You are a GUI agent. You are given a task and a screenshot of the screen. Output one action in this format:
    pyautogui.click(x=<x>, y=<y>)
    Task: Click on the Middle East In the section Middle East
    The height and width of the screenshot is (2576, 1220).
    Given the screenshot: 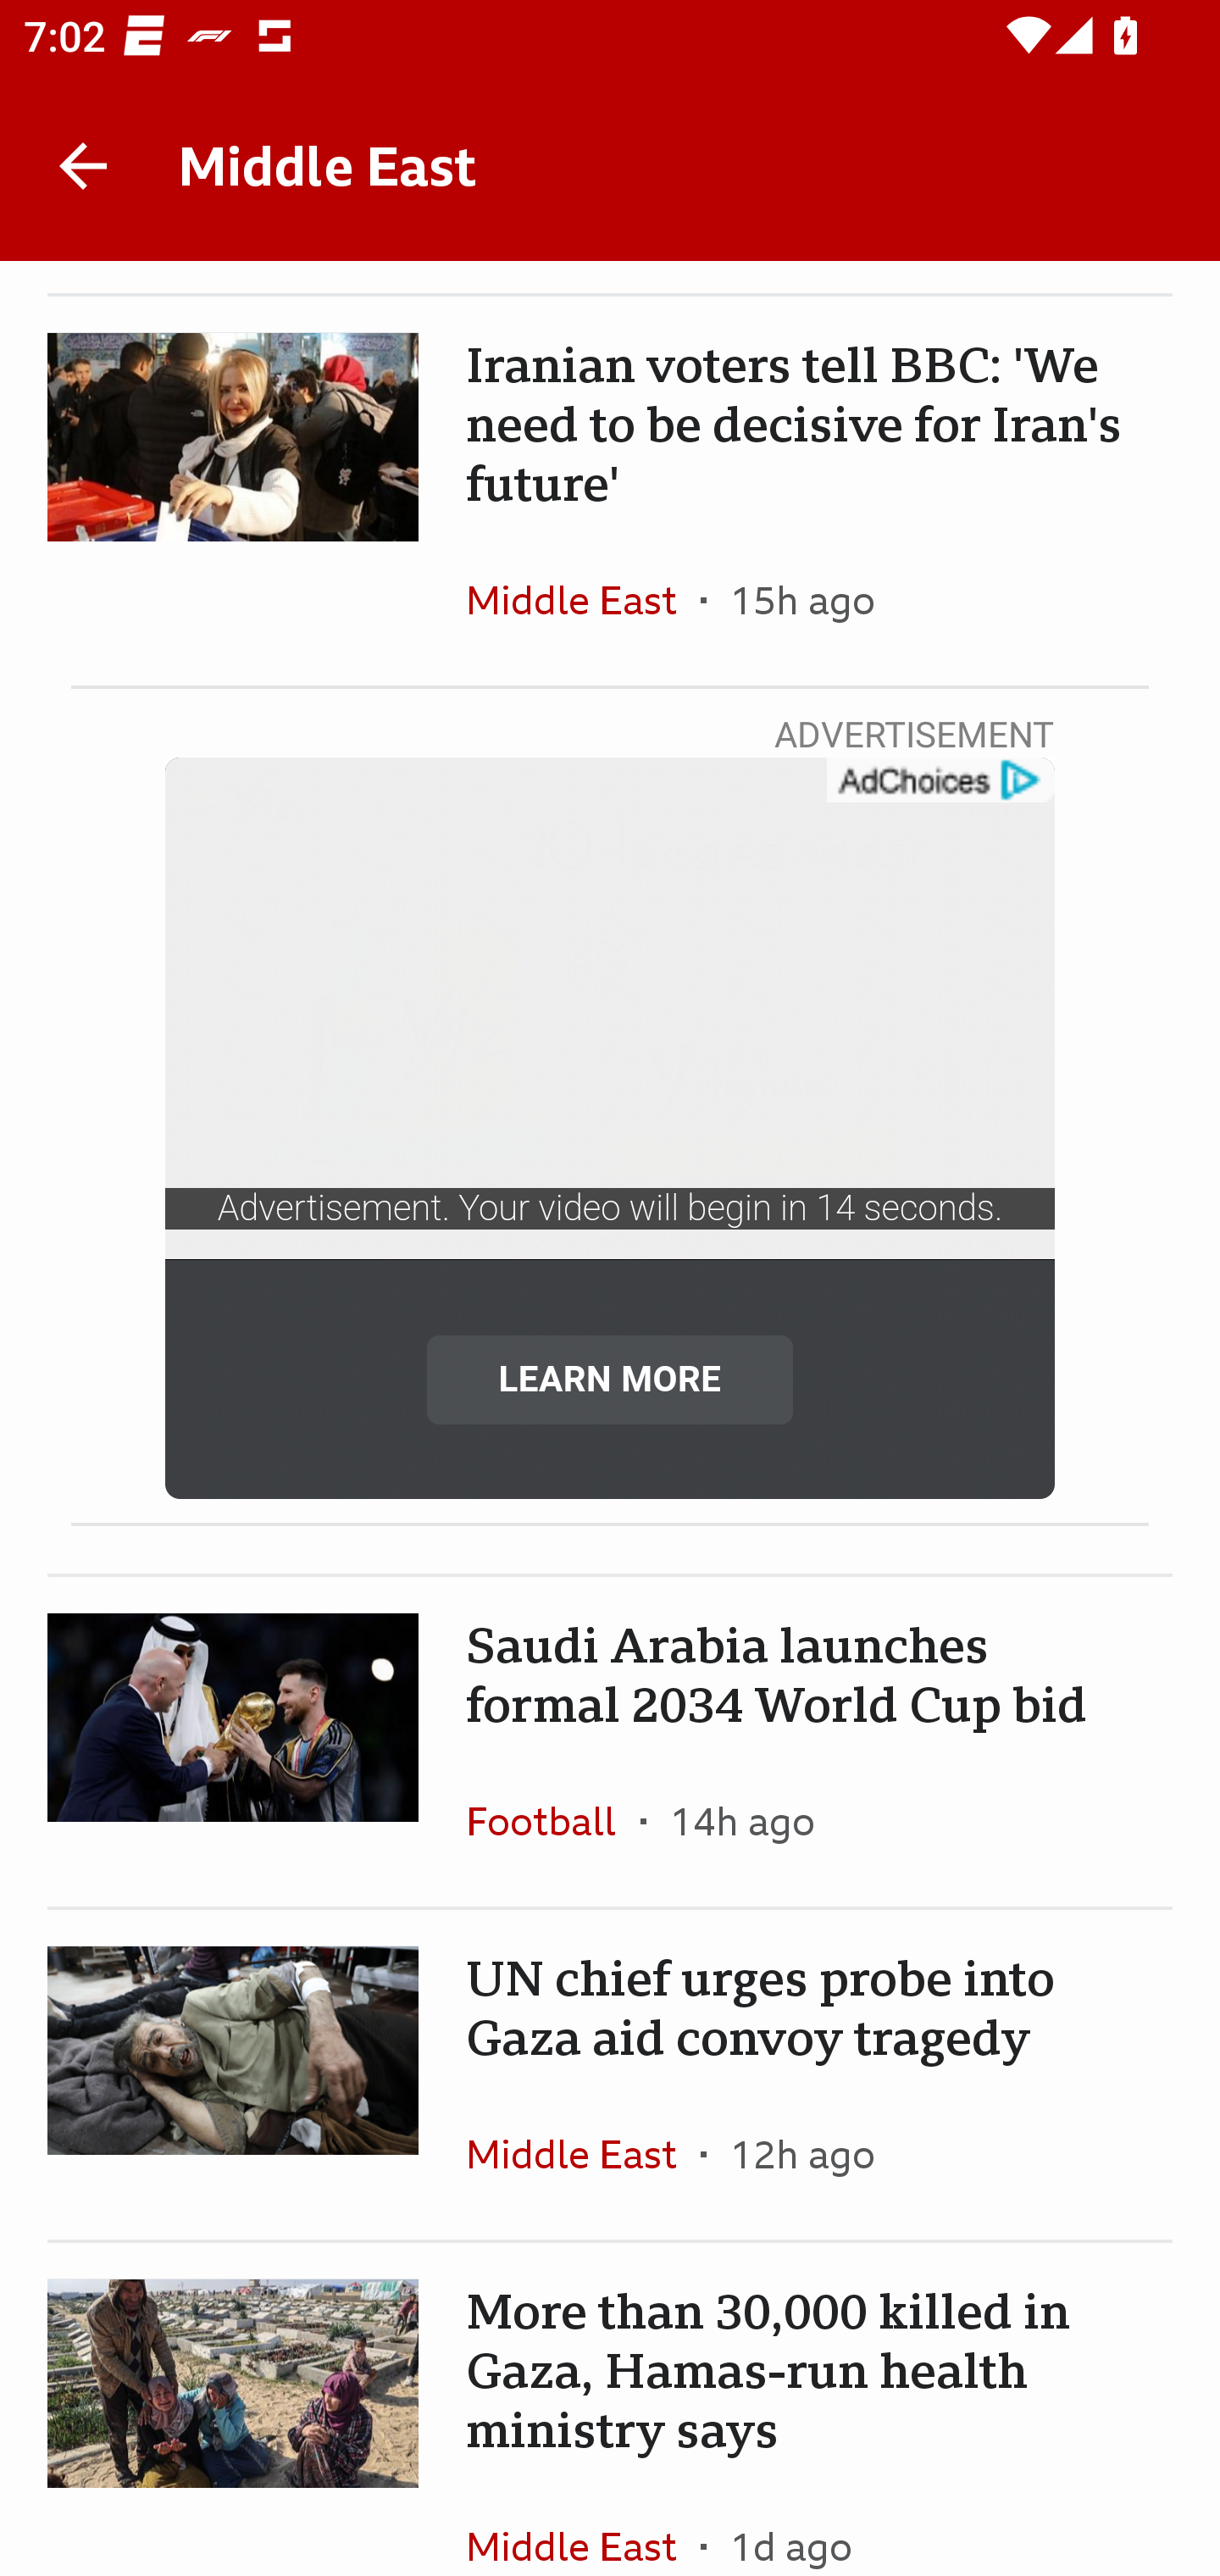 What is the action you would take?
    pyautogui.click(x=583, y=2153)
    